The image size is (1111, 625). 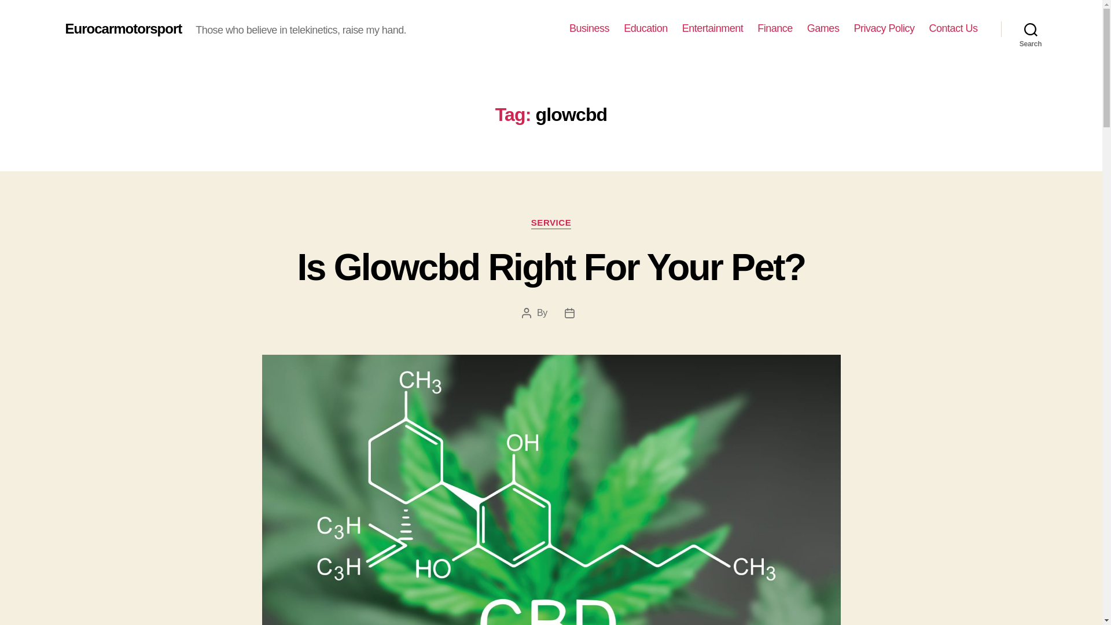 What do you see at coordinates (551, 267) in the screenshot?
I see `Is Glowcbd Right For Your Pet?` at bounding box center [551, 267].